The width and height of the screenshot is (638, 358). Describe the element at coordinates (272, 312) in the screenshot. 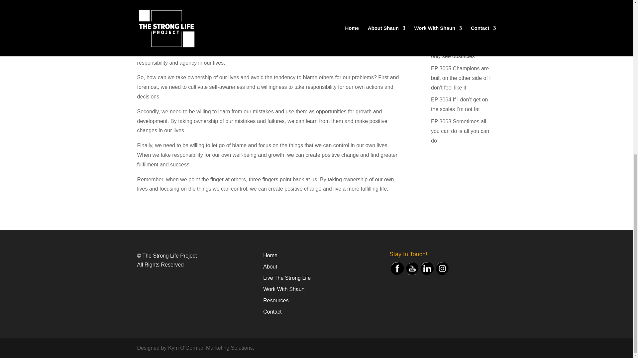

I see `Contact` at that location.